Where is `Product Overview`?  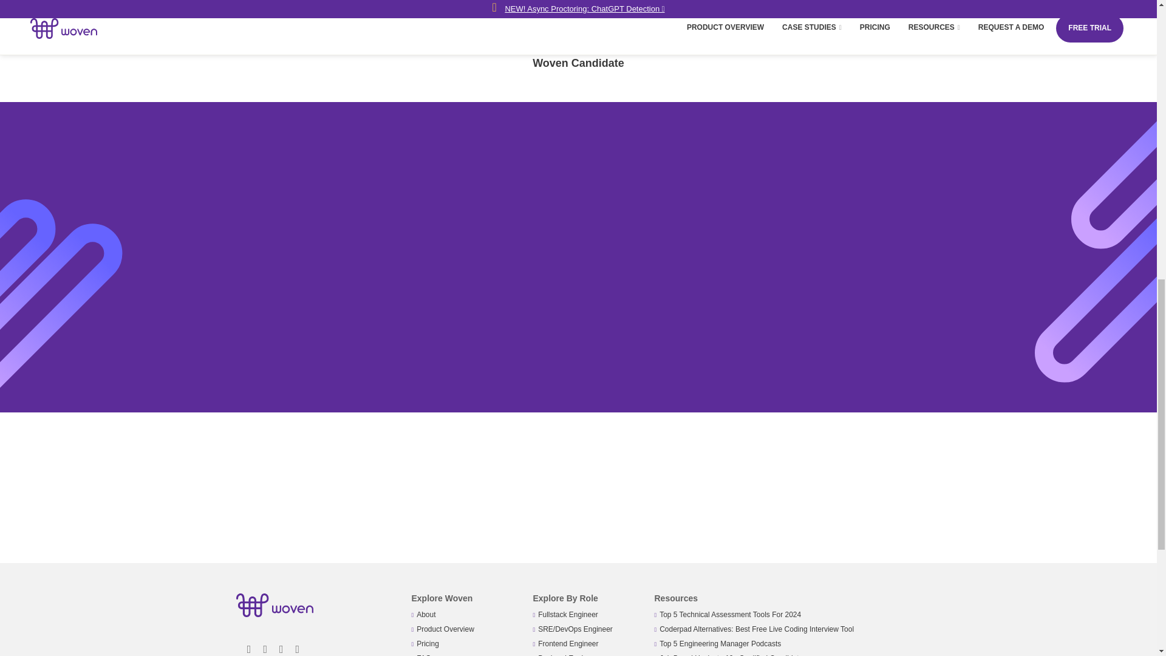
Product Overview is located at coordinates (445, 629).